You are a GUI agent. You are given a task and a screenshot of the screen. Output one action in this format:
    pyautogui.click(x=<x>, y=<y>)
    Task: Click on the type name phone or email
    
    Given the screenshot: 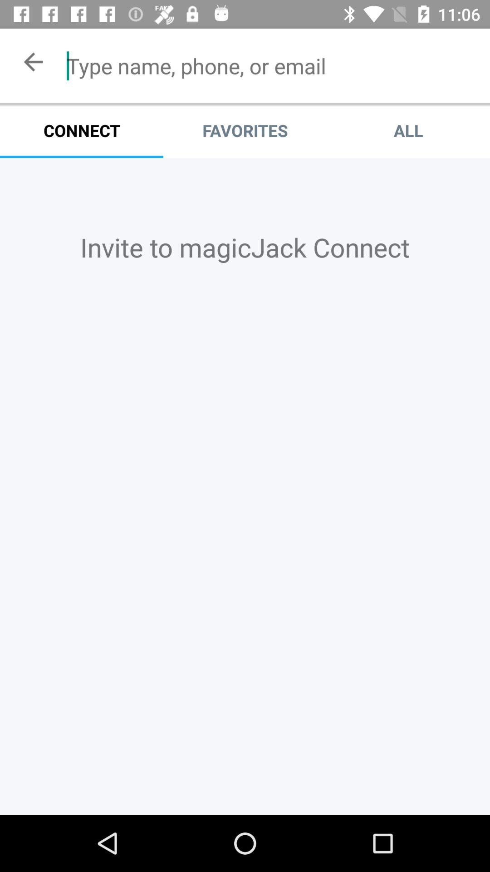 What is the action you would take?
    pyautogui.click(x=271, y=66)
    